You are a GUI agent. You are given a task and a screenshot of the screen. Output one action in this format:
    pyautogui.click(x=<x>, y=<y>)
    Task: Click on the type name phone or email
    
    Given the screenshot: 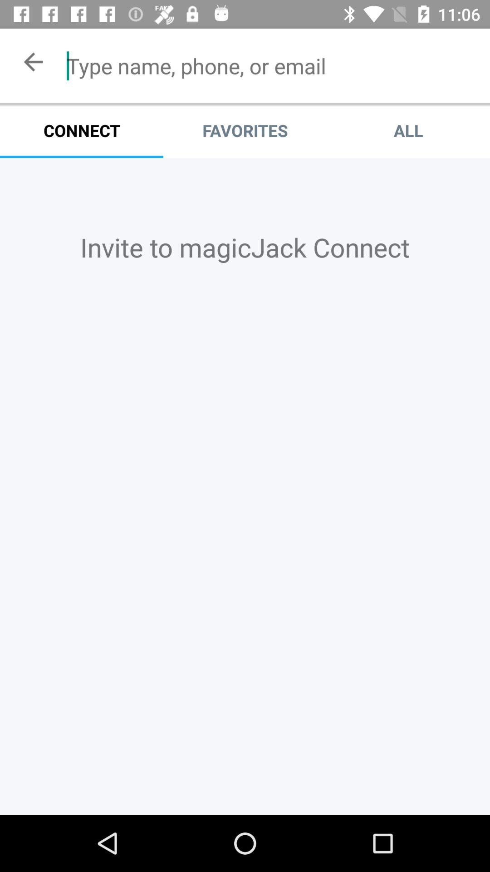 What is the action you would take?
    pyautogui.click(x=271, y=66)
    